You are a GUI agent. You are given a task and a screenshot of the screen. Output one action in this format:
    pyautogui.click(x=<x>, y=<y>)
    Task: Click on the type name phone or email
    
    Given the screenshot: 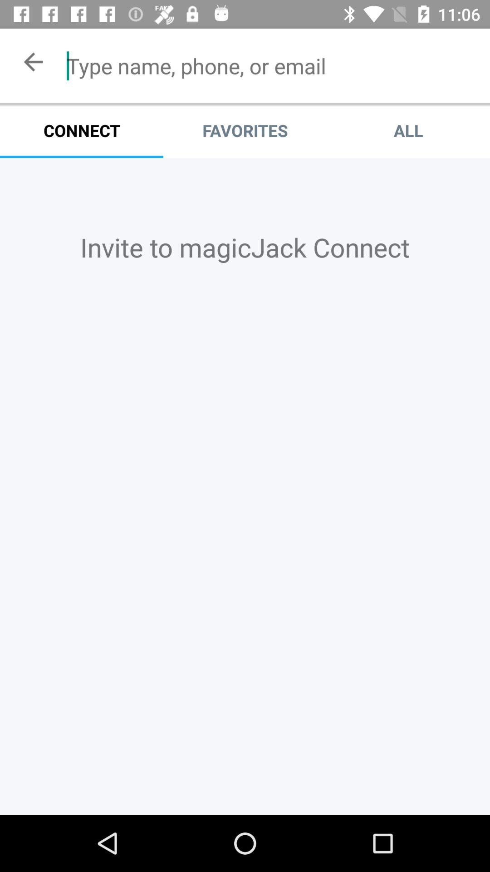 What is the action you would take?
    pyautogui.click(x=271, y=66)
    